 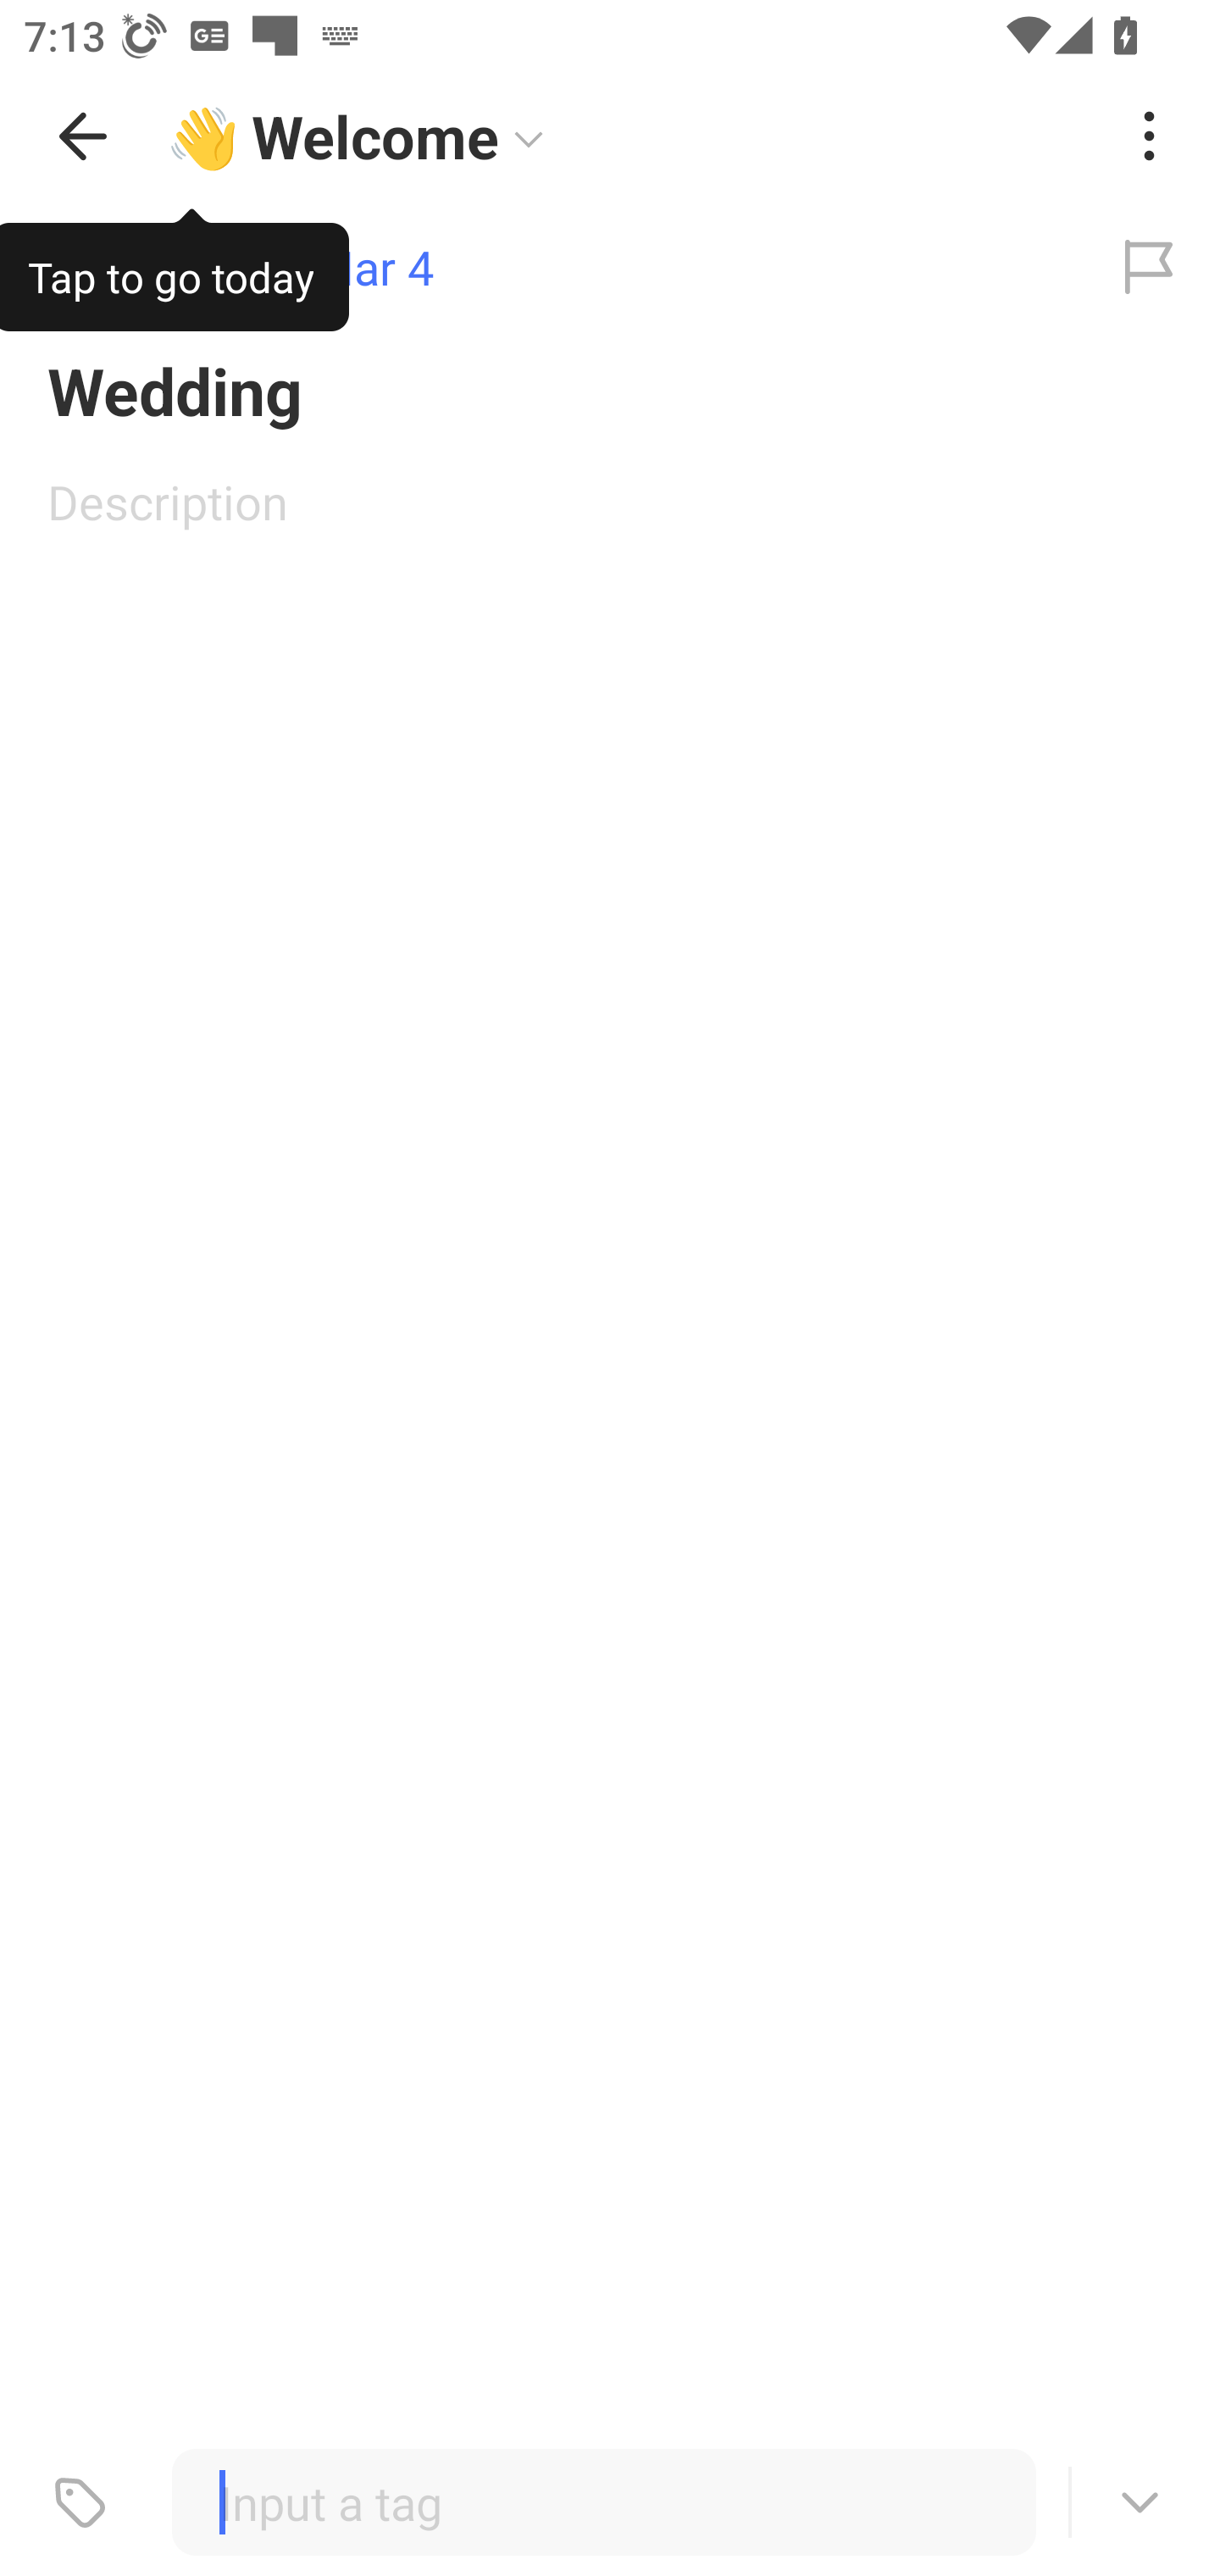 I want to click on Input a tag, so click(x=603, y=2502).